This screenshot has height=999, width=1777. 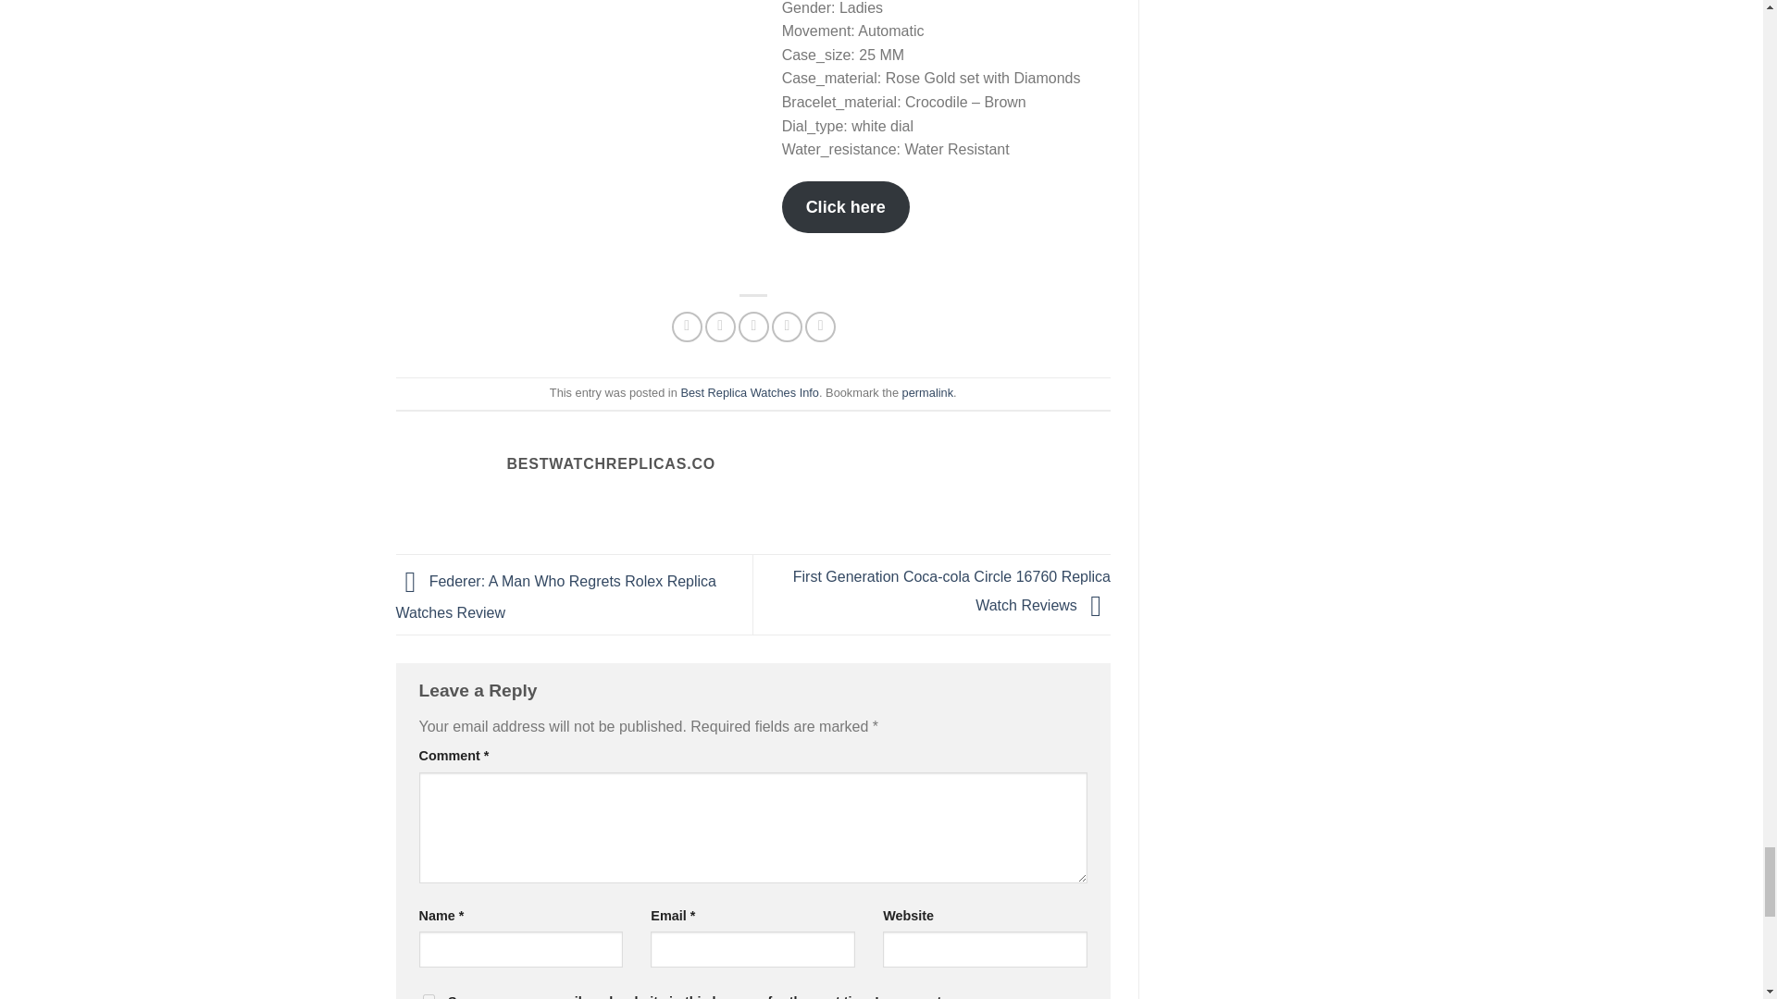 I want to click on Share on Facebook, so click(x=687, y=327).